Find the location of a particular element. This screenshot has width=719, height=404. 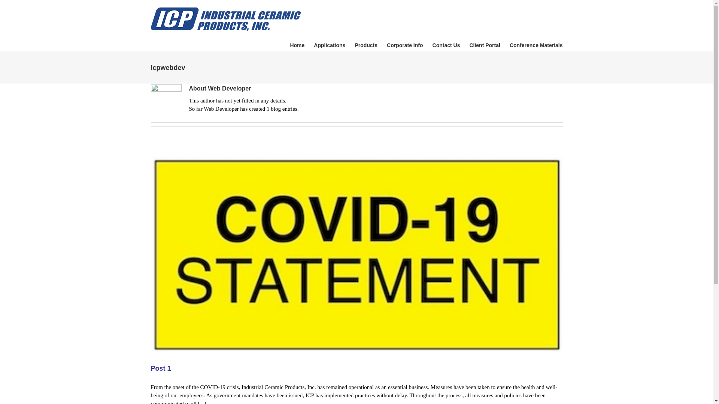

Home is located at coordinates (297, 45).